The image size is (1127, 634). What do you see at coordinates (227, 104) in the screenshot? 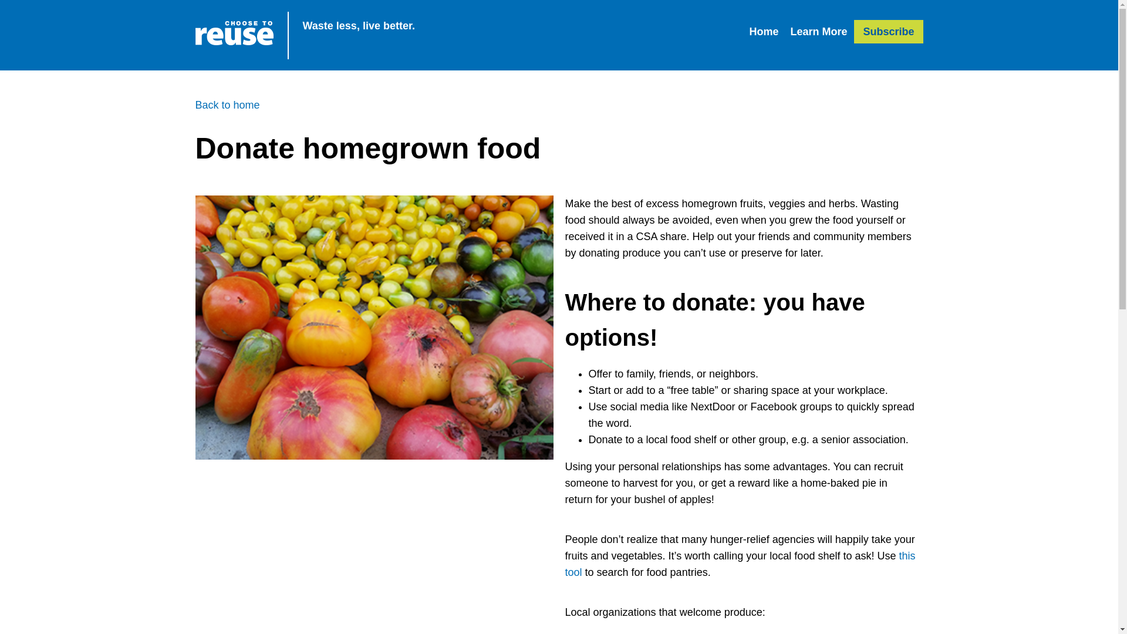
I see `Back to home` at bounding box center [227, 104].